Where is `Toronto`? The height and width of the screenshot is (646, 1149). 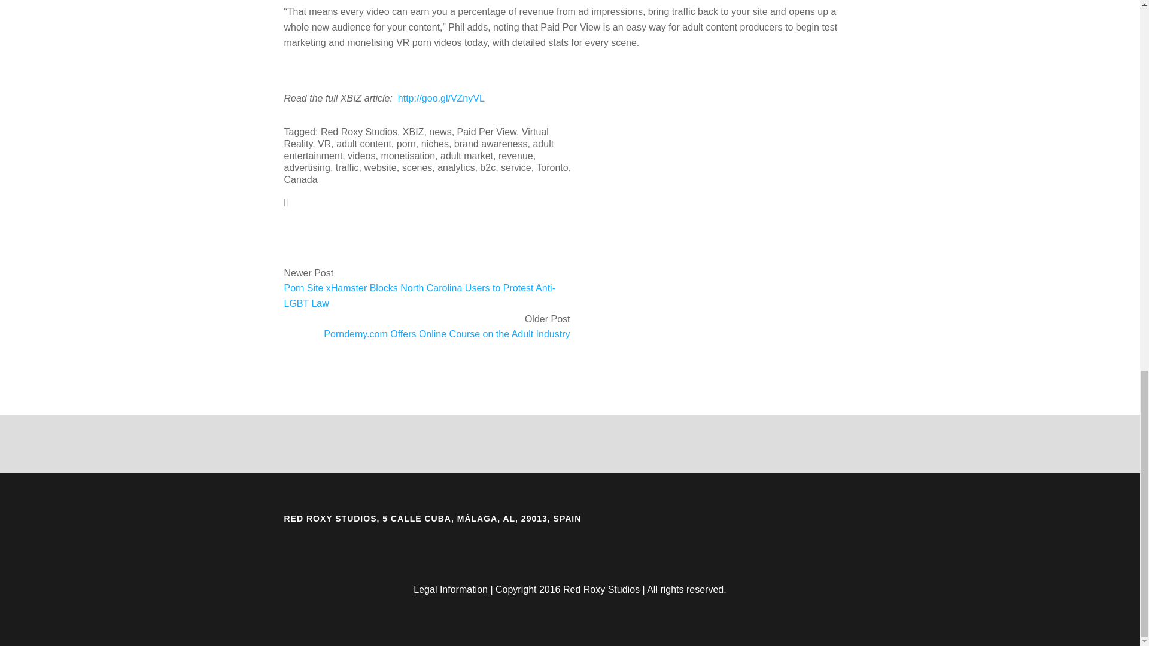 Toronto is located at coordinates (552, 167).